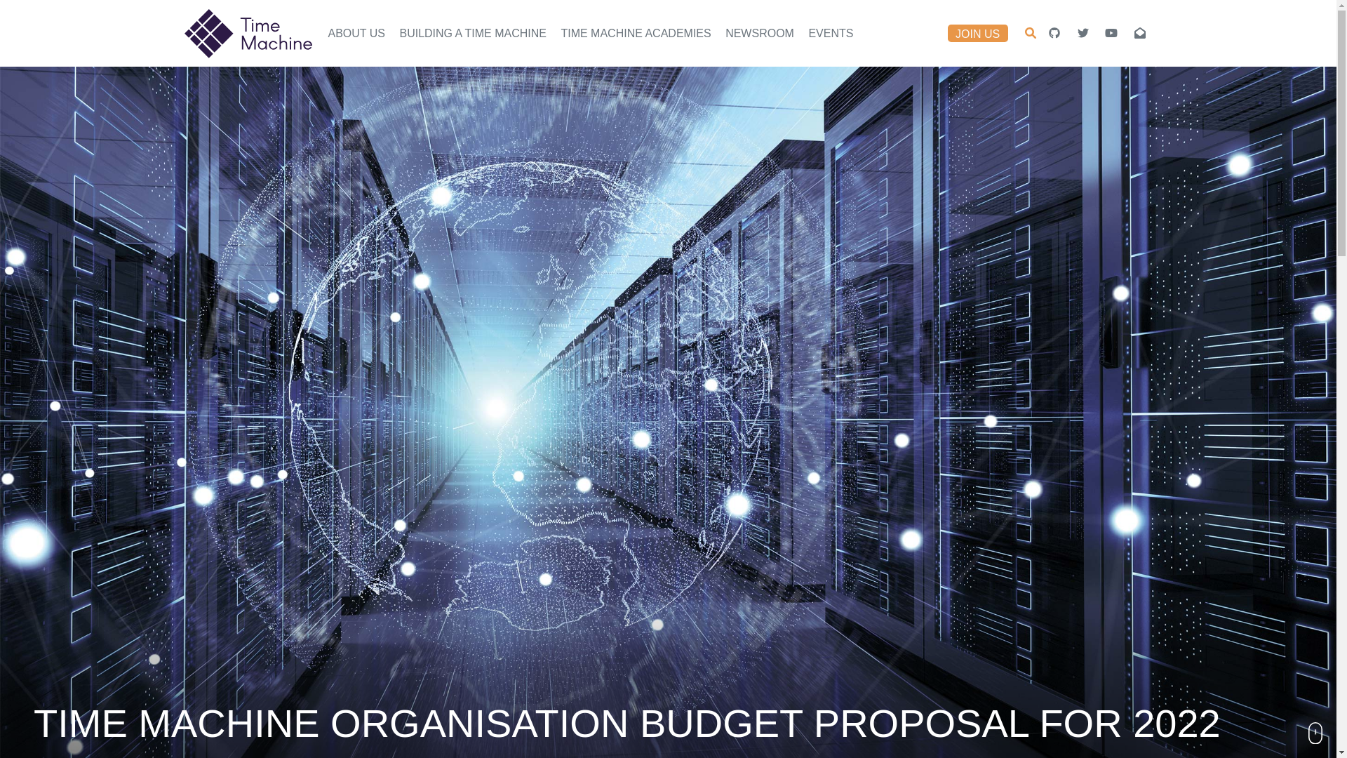 Image resolution: width=1347 pixels, height=758 pixels. I want to click on NEWSROOM, so click(759, 33).